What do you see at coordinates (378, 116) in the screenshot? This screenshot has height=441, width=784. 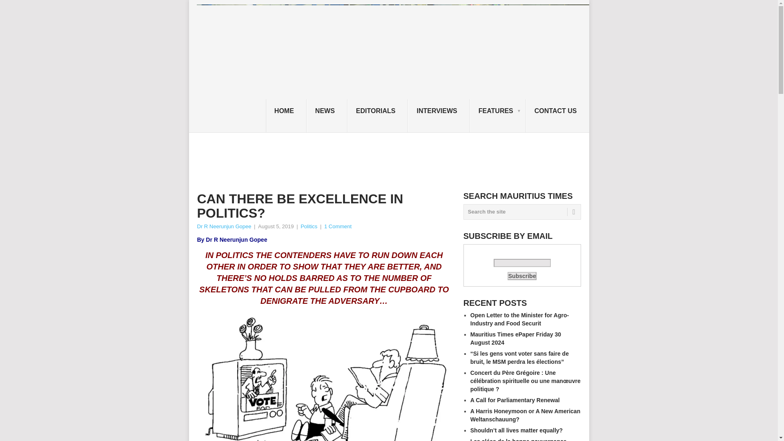 I see `EDITORIALS` at bounding box center [378, 116].